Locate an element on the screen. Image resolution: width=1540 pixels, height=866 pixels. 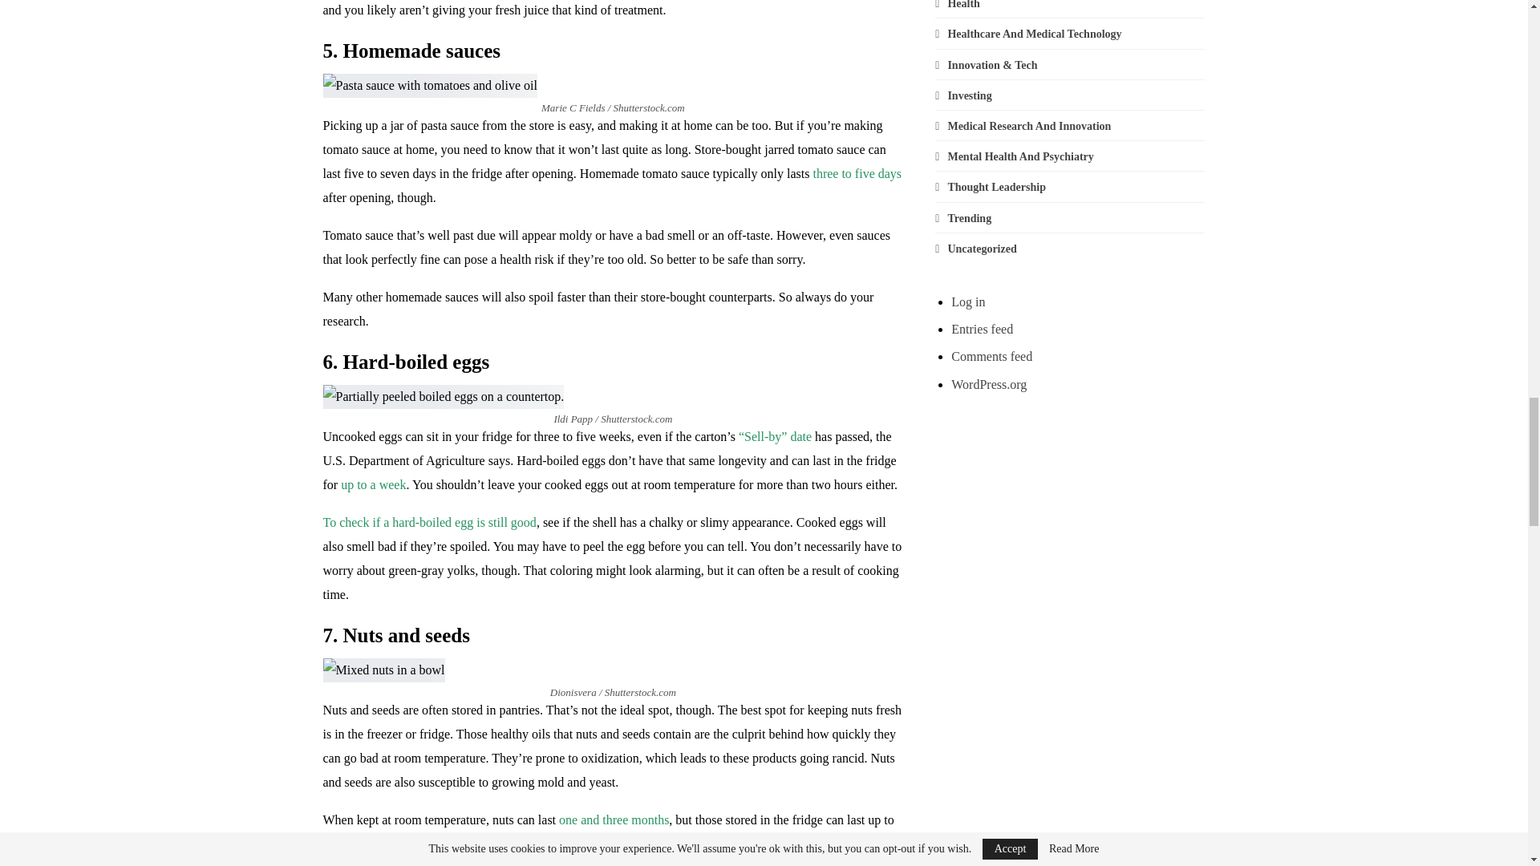
To check if a hard-boiled egg is still good is located at coordinates (428, 521).